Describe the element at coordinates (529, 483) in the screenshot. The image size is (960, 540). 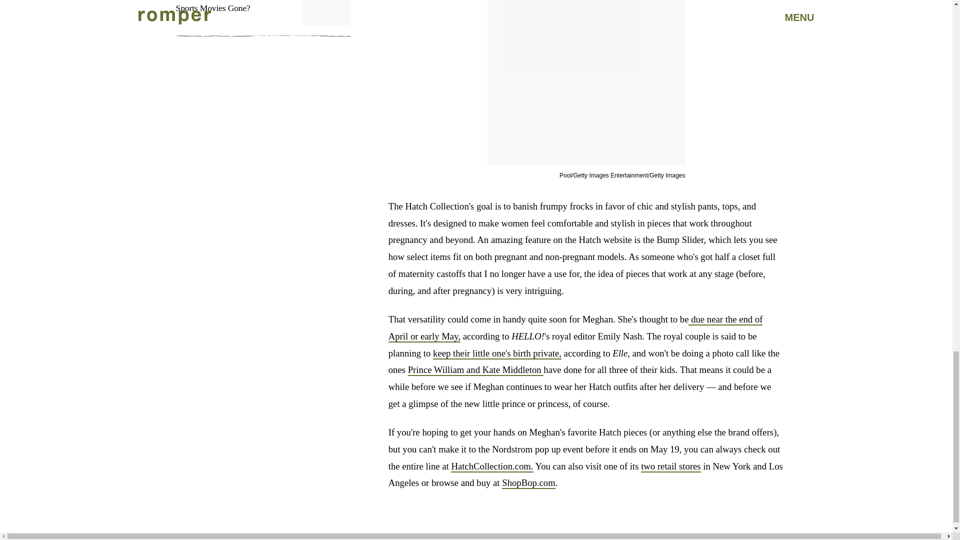
I see `ShopBop.com` at that location.